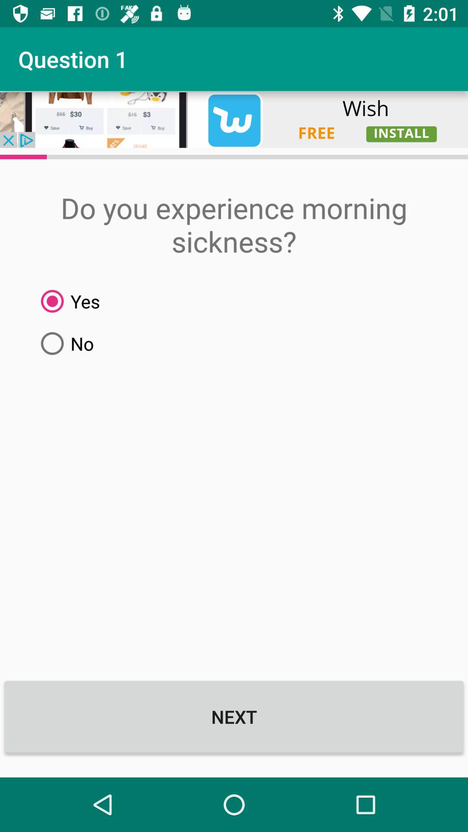 The width and height of the screenshot is (468, 832). Describe the element at coordinates (234, 120) in the screenshot. I see `go to advert` at that location.